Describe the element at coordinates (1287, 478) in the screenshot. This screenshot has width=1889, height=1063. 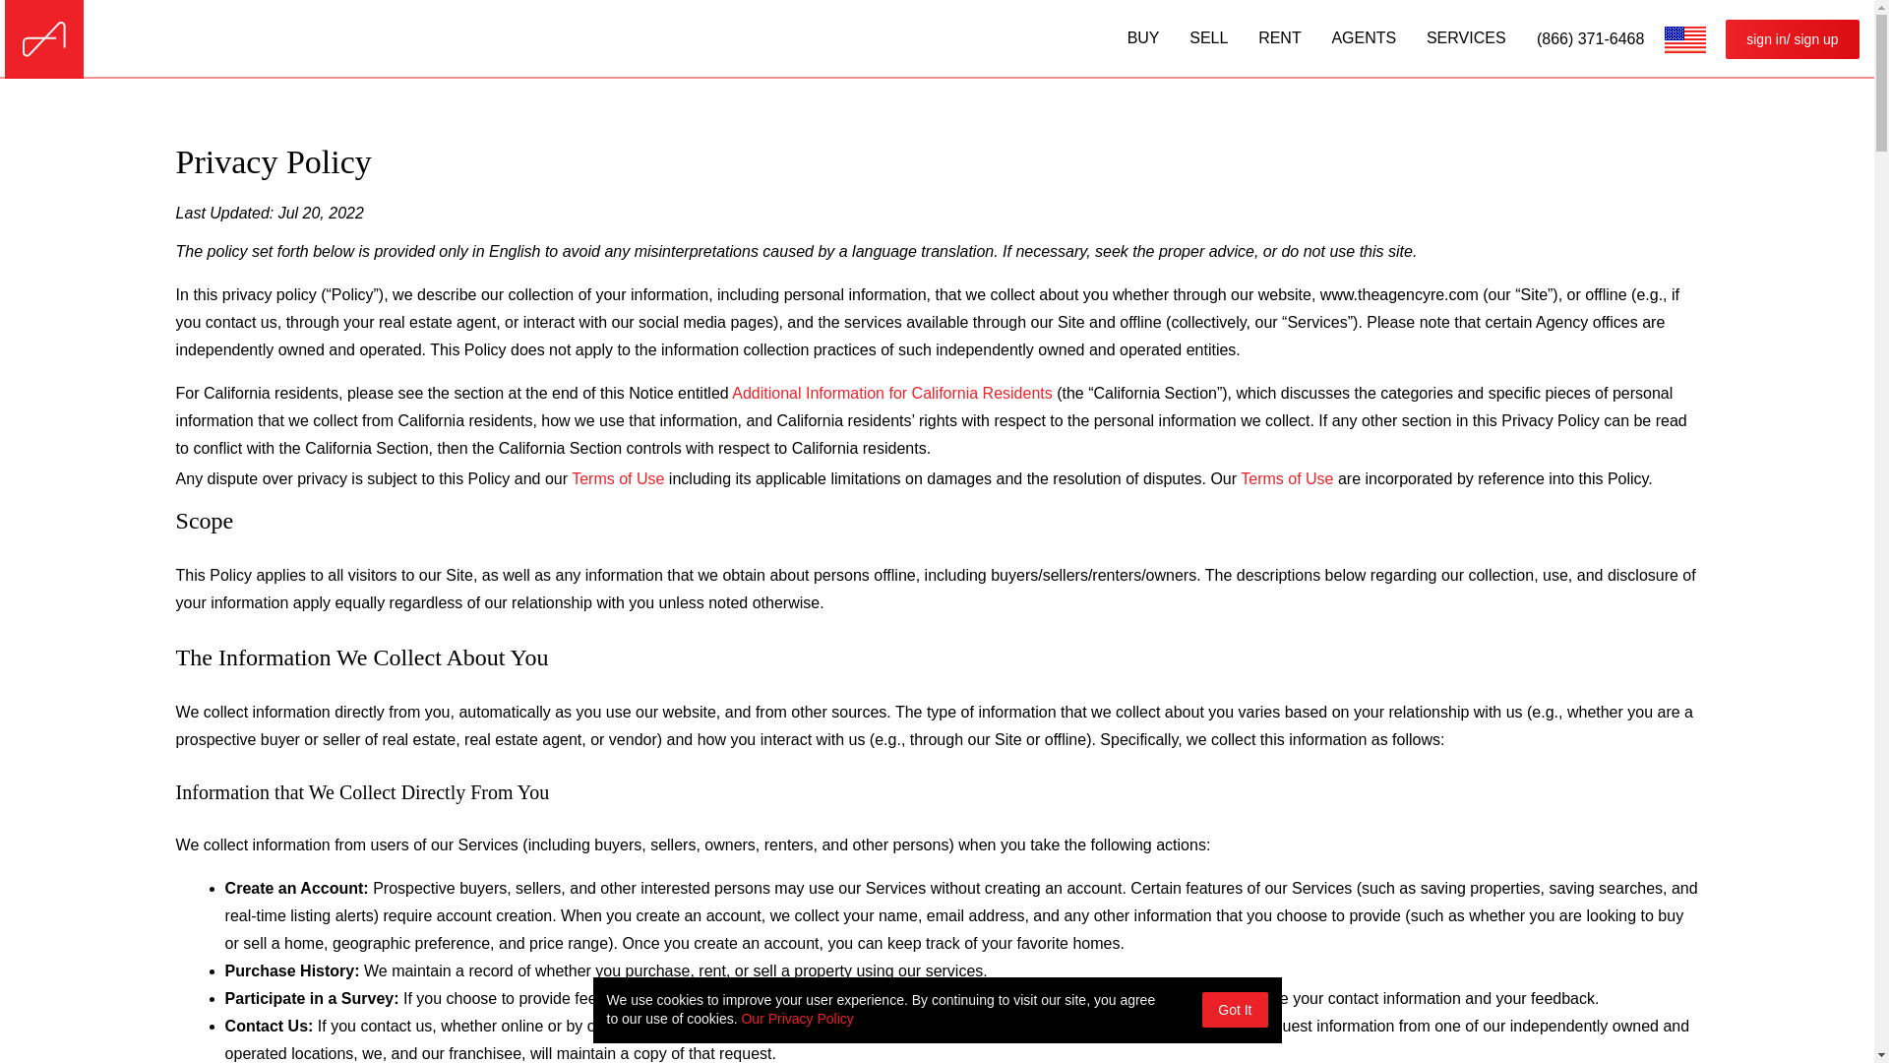
I see `Terms of Use` at that location.